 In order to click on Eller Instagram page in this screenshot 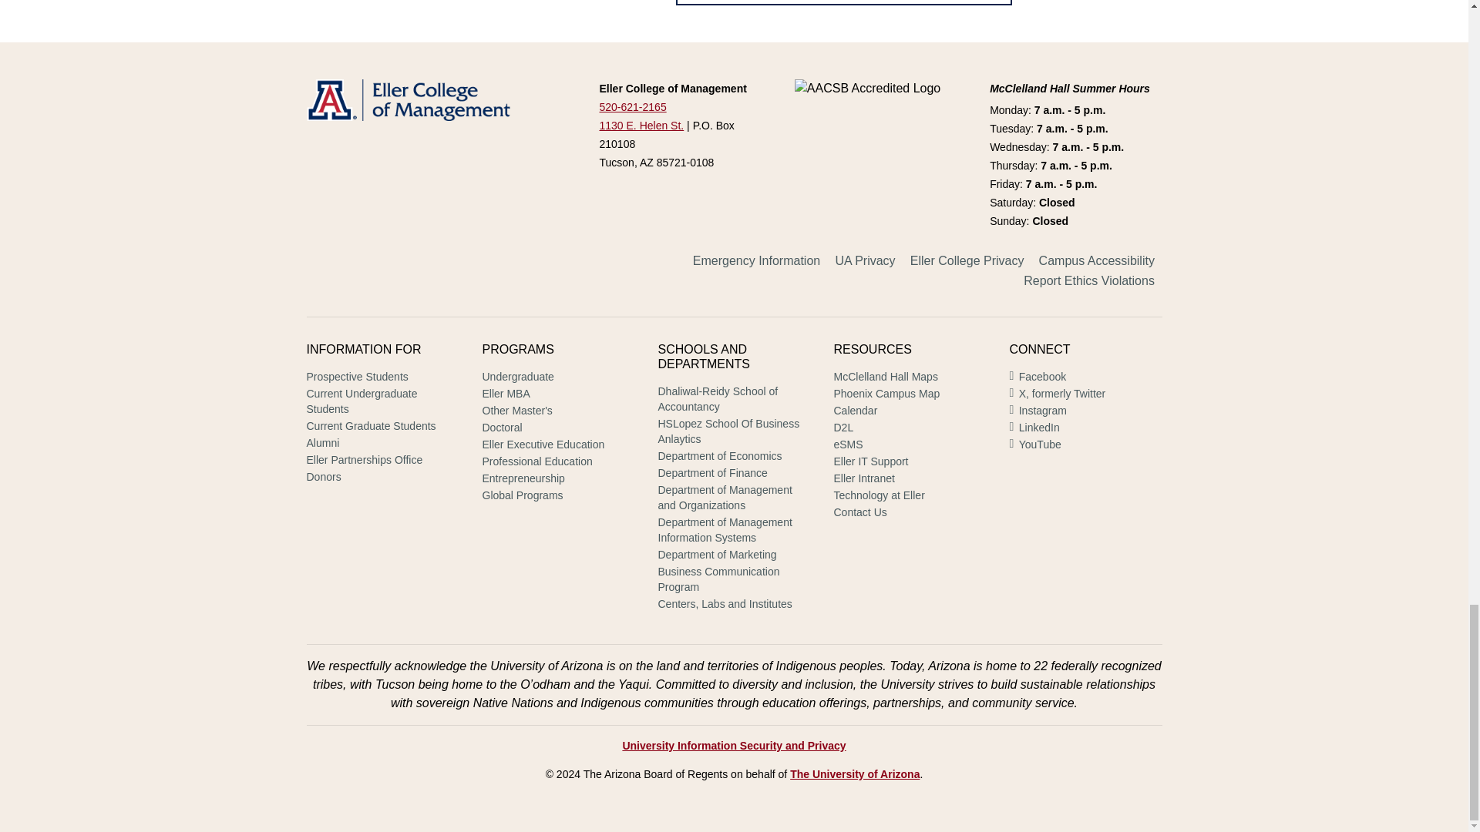, I will do `click(1038, 411)`.